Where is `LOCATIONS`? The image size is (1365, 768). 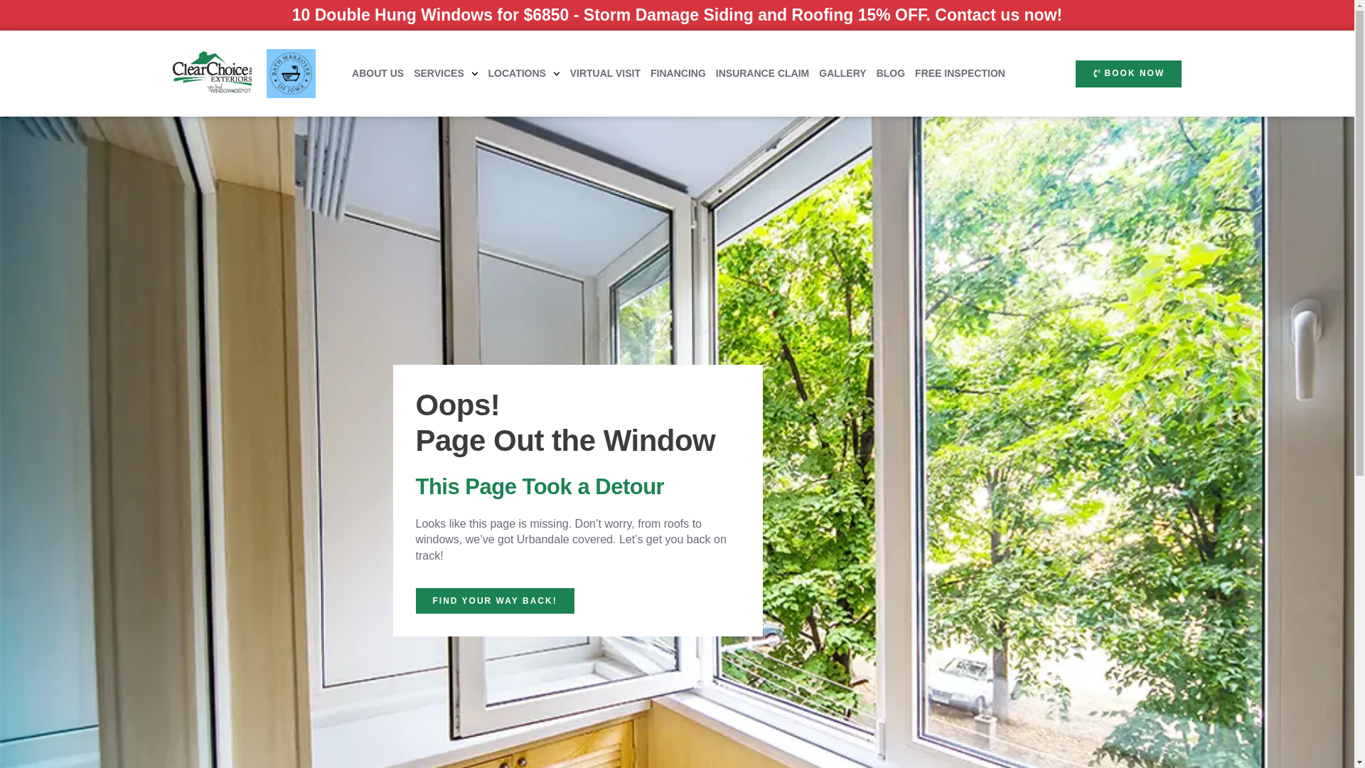 LOCATIONS is located at coordinates (524, 74).